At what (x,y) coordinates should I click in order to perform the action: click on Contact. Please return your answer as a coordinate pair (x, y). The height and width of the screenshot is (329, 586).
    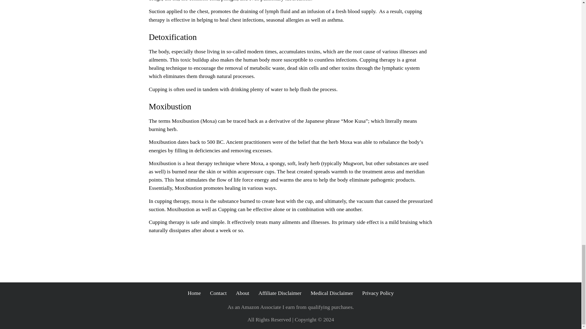
    Looking at the image, I should click on (218, 293).